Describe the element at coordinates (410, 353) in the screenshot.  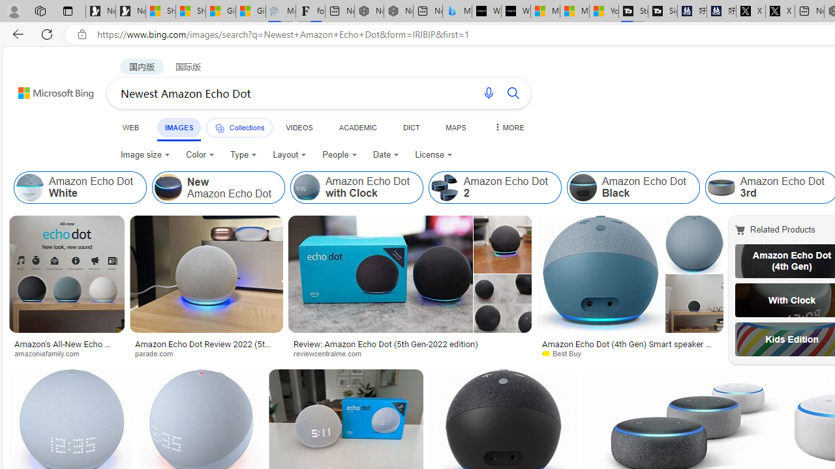
I see `reviewcentralme.com` at that location.